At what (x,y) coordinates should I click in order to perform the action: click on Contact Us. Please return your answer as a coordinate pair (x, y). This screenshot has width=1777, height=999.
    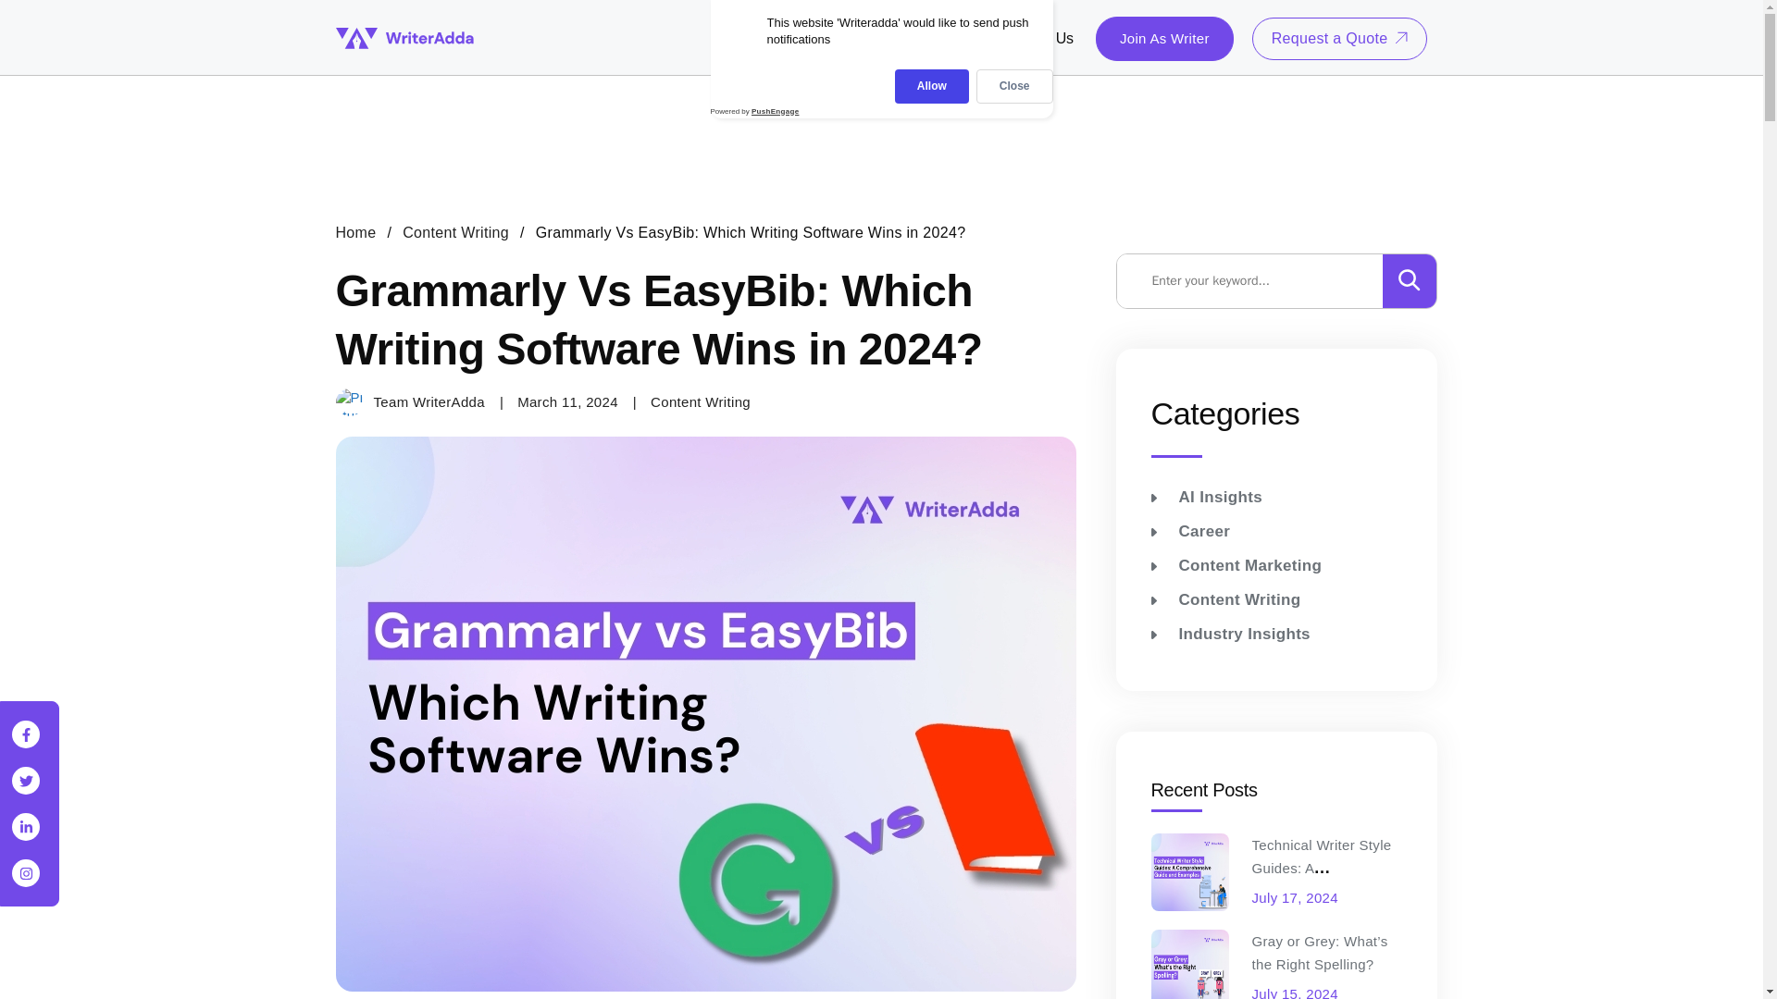
    Looking at the image, I should click on (1038, 38).